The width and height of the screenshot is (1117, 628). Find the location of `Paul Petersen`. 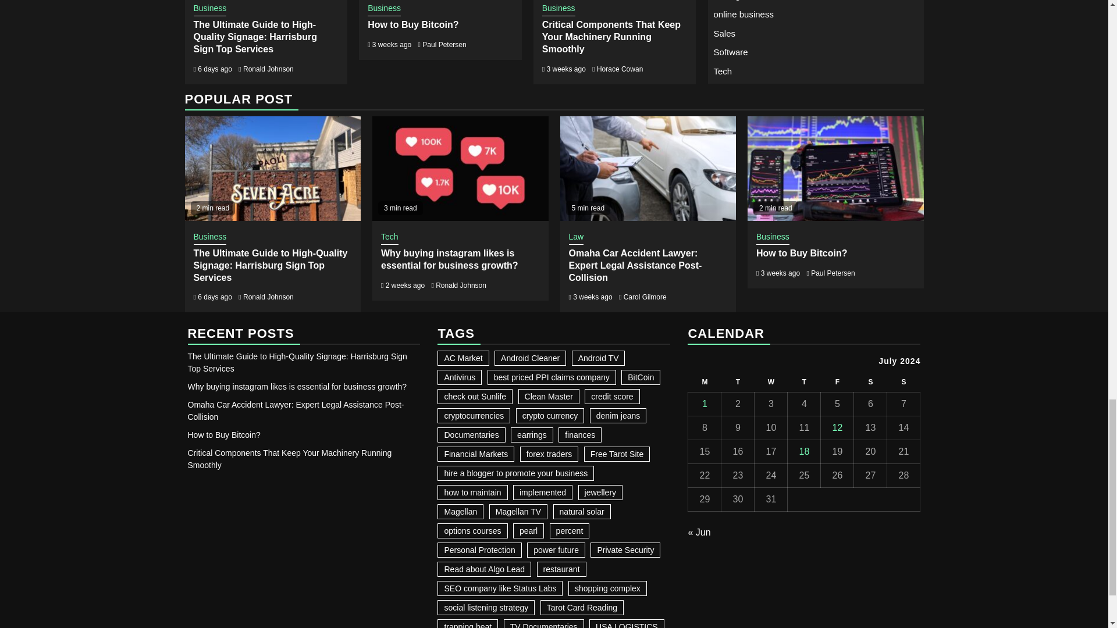

Paul Petersen is located at coordinates (443, 45).